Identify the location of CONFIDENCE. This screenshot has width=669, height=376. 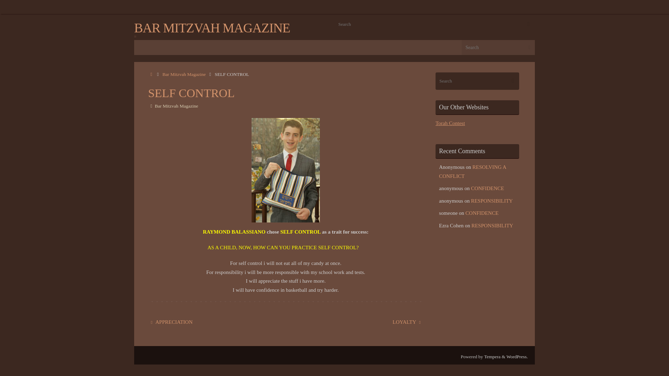
(482, 213).